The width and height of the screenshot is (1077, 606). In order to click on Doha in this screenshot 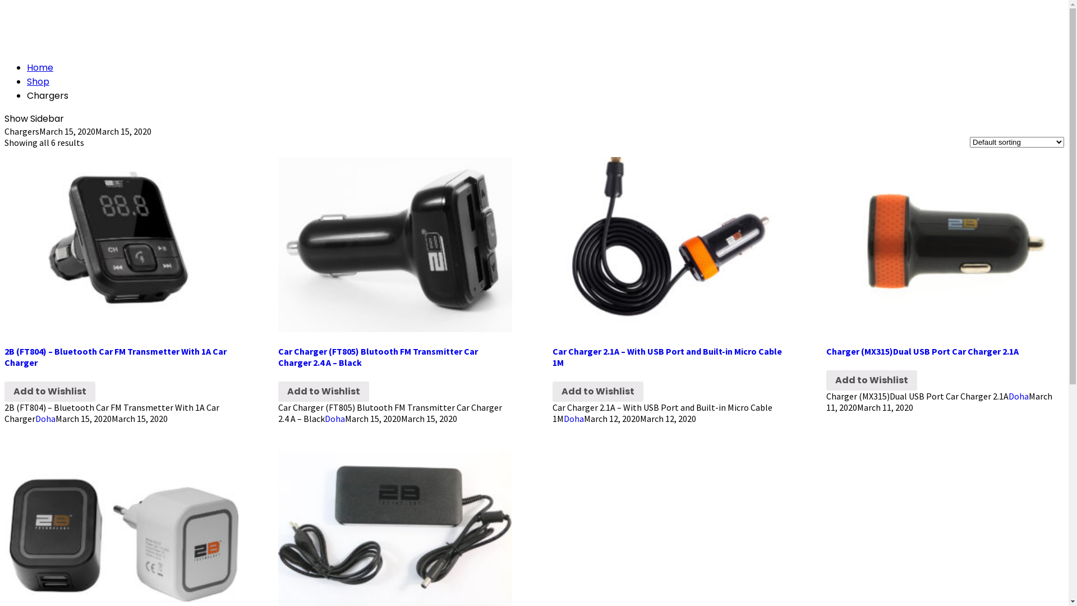, I will do `click(574, 419)`.